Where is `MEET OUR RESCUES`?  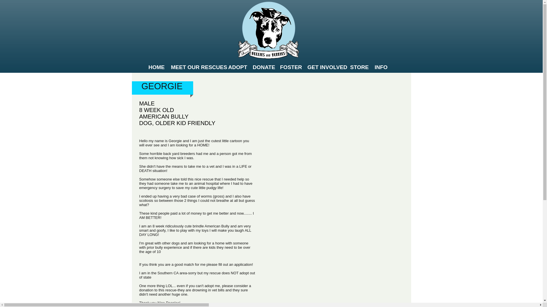 MEET OUR RESCUES is located at coordinates (195, 66).